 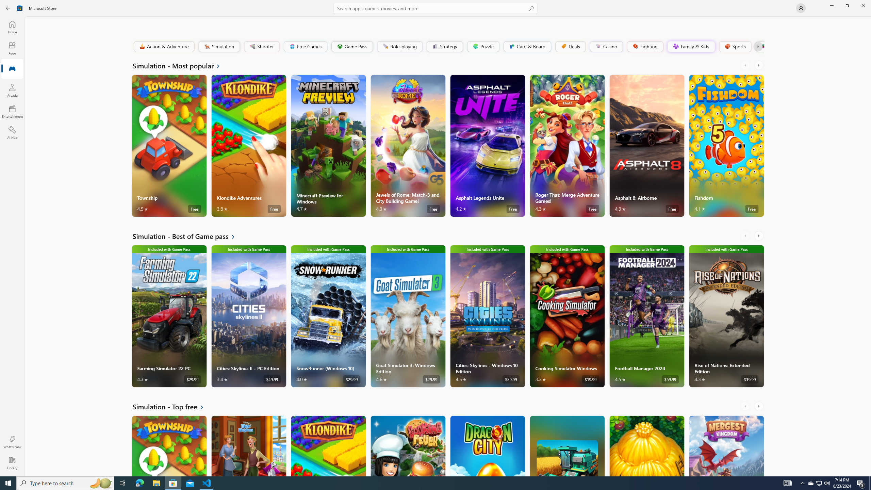 What do you see at coordinates (219, 46) in the screenshot?
I see `Simulation` at bounding box center [219, 46].